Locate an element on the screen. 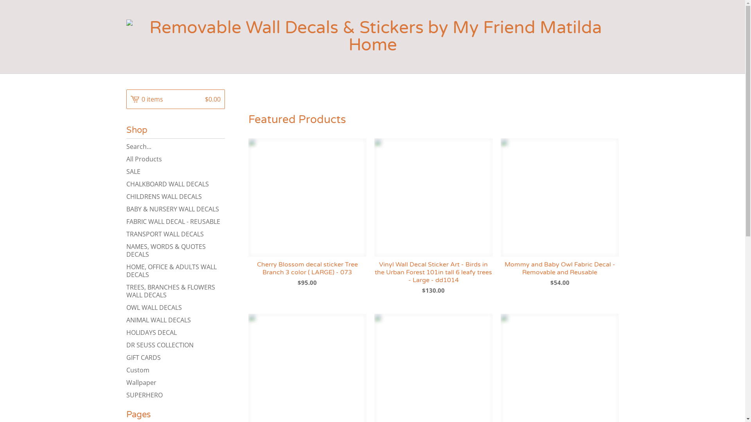 This screenshot has height=422, width=751. SUPERHERO is located at coordinates (175, 395).